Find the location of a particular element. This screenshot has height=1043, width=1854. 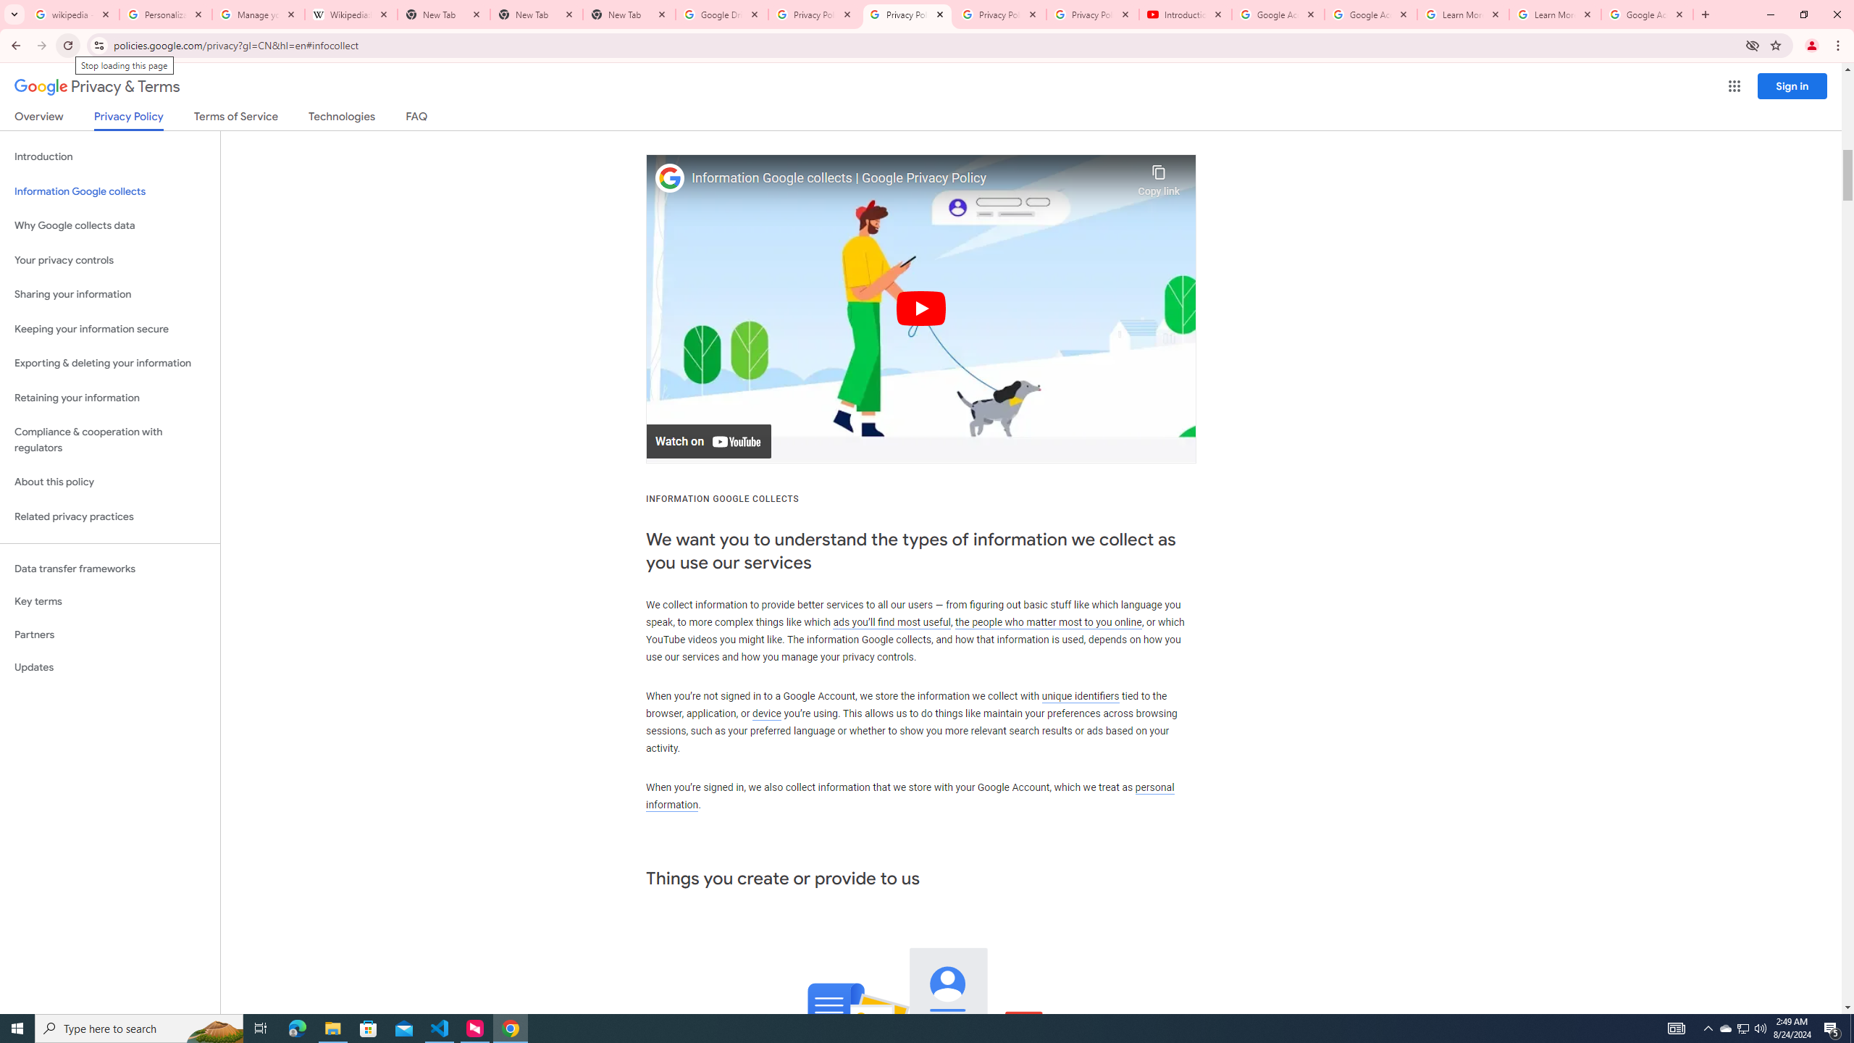

FAQ is located at coordinates (417, 119).